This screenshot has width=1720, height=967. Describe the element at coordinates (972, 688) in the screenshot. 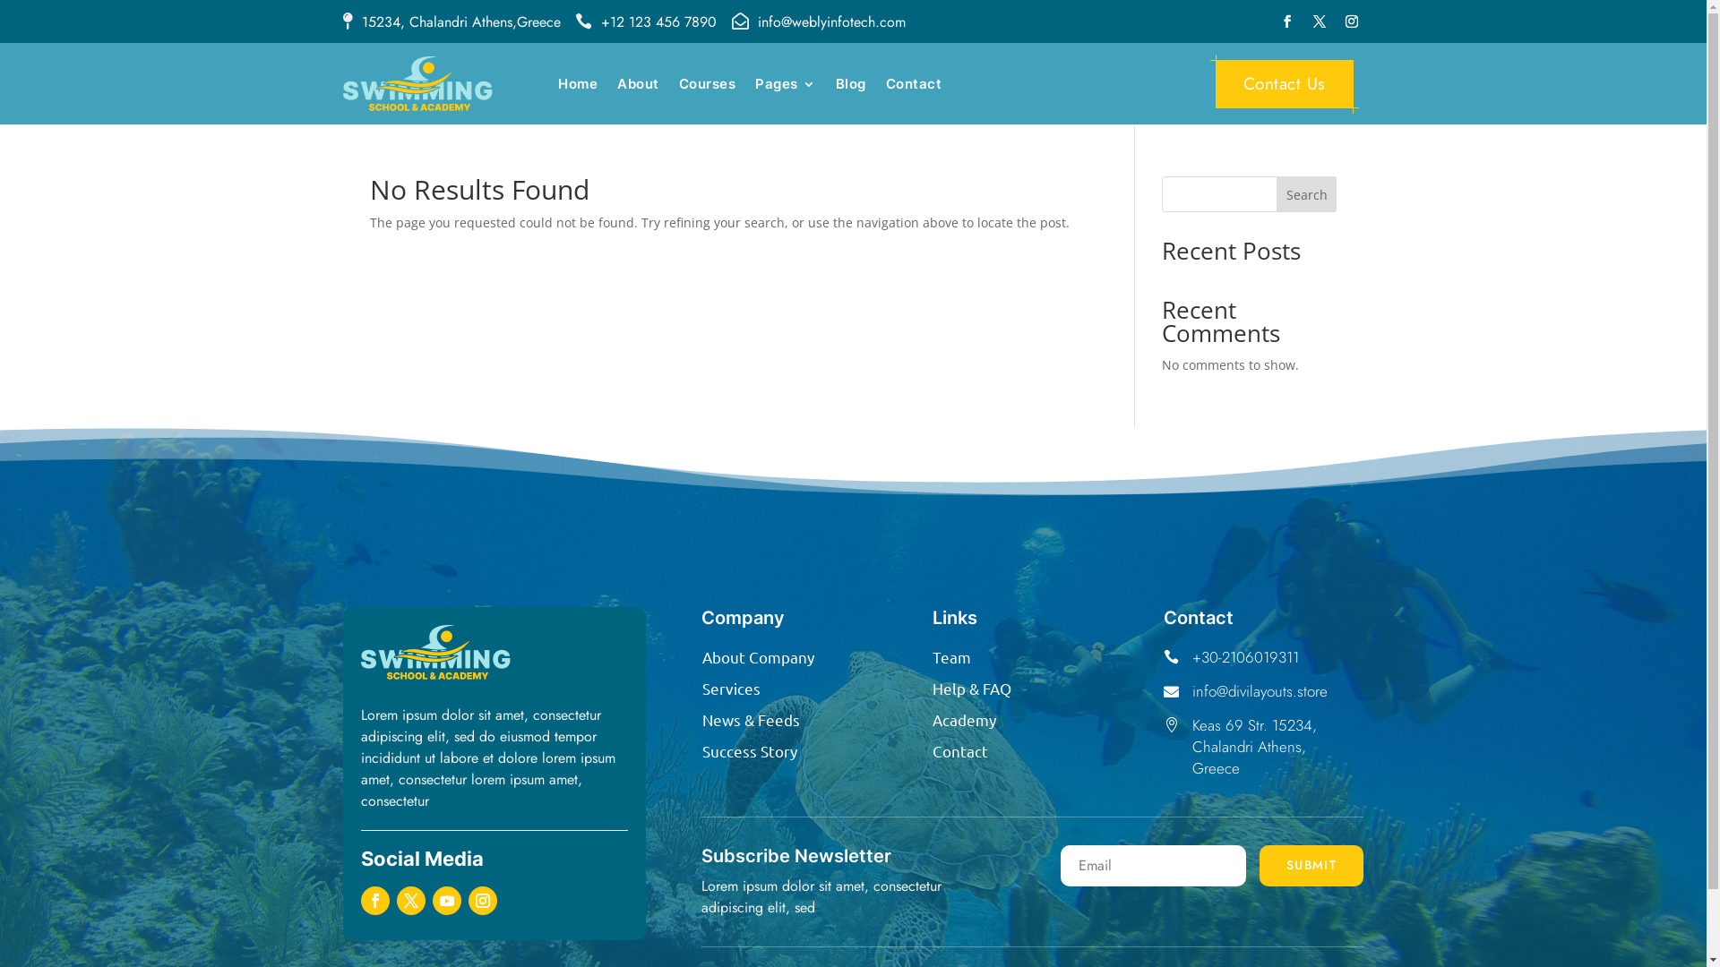

I see `Help & FAQ` at that location.